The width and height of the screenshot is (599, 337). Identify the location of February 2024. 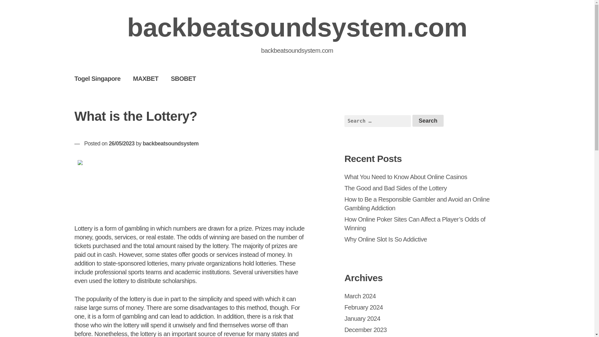
(364, 307).